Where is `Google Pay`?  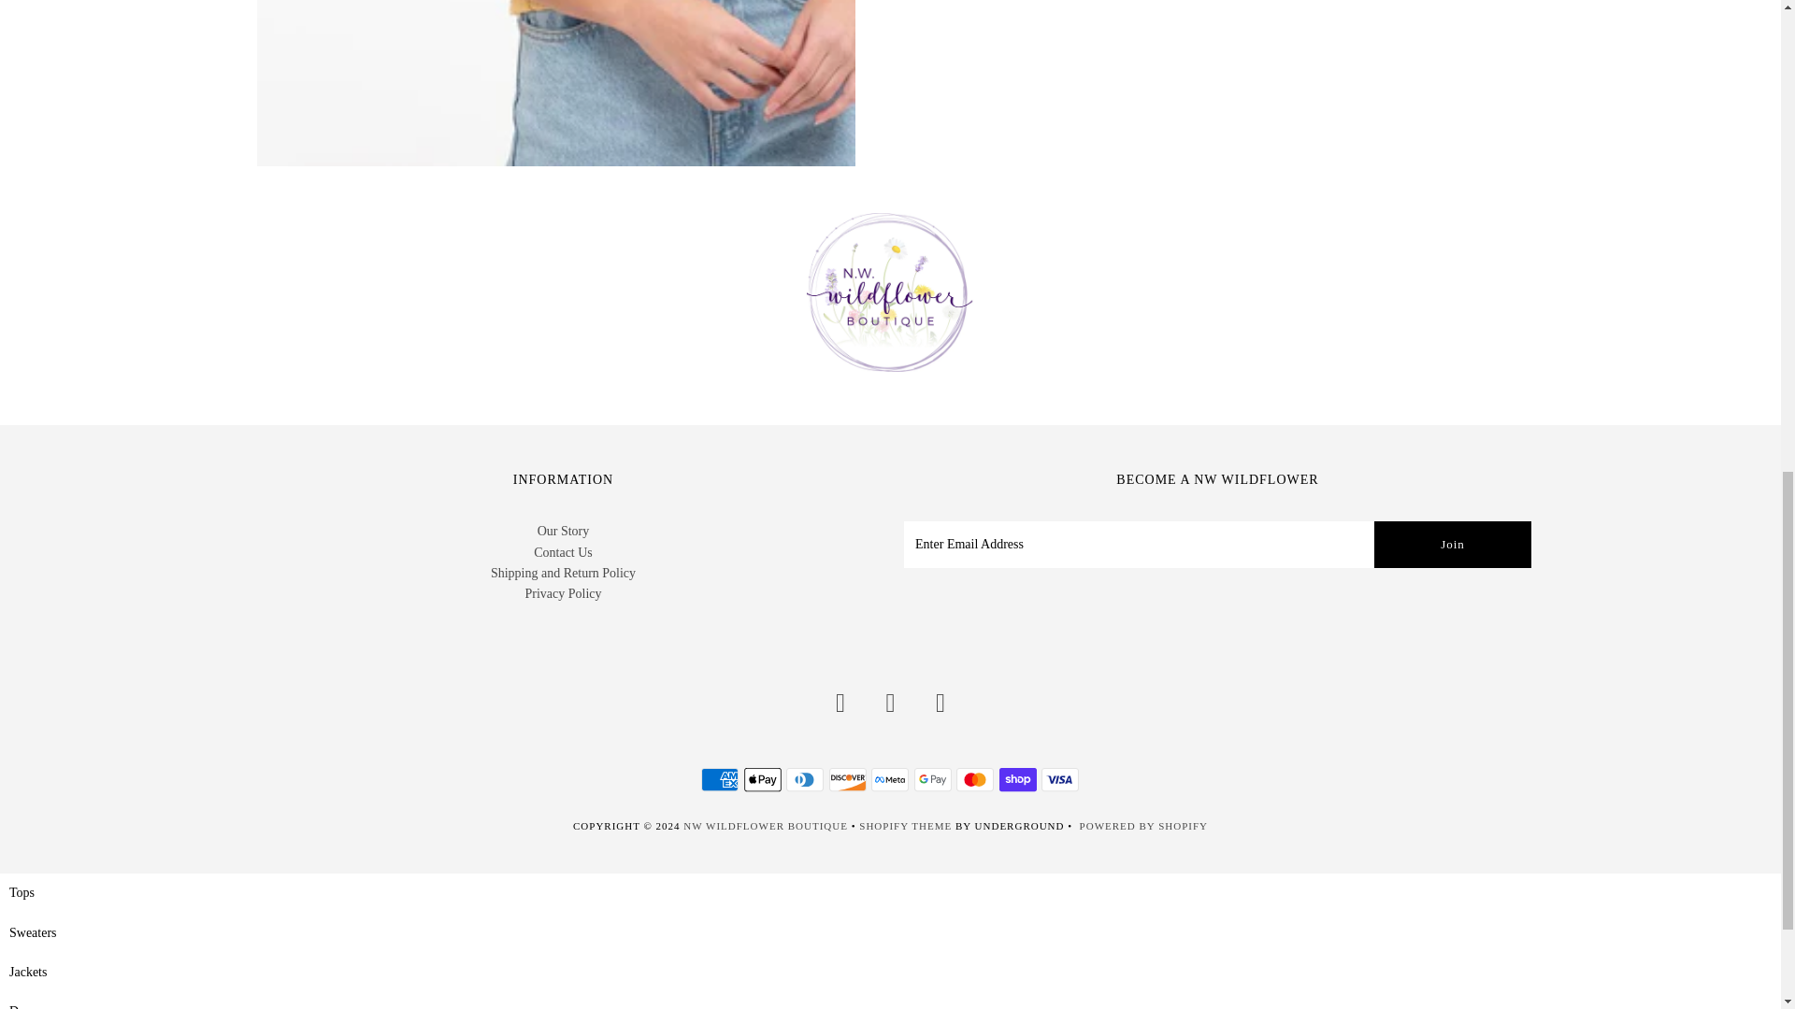 Google Pay is located at coordinates (932, 779).